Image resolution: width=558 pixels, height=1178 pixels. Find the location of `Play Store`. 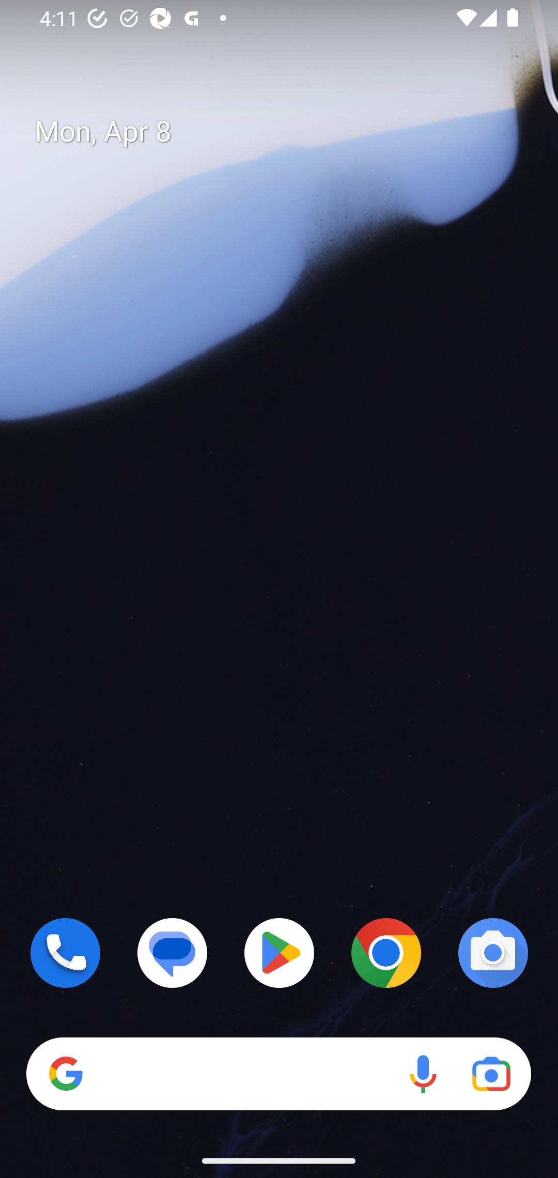

Play Store is located at coordinates (279, 953).